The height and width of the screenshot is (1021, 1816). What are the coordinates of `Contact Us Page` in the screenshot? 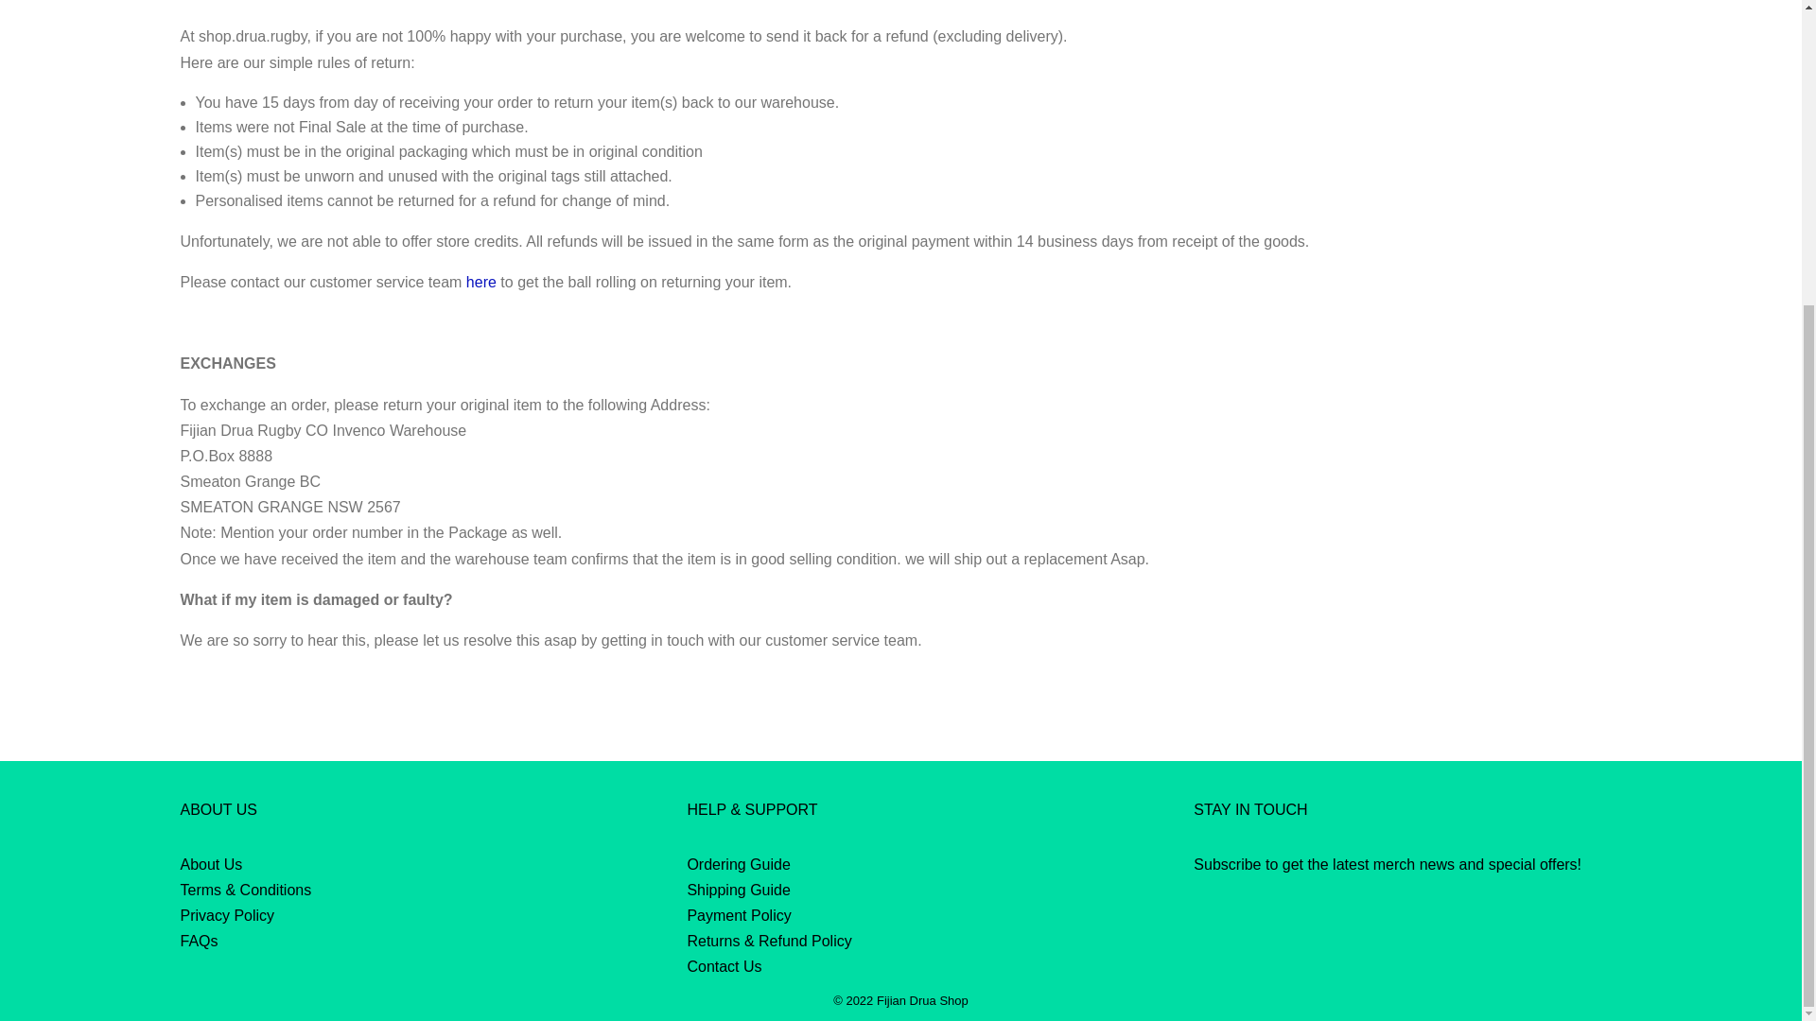 It's located at (480, 282).